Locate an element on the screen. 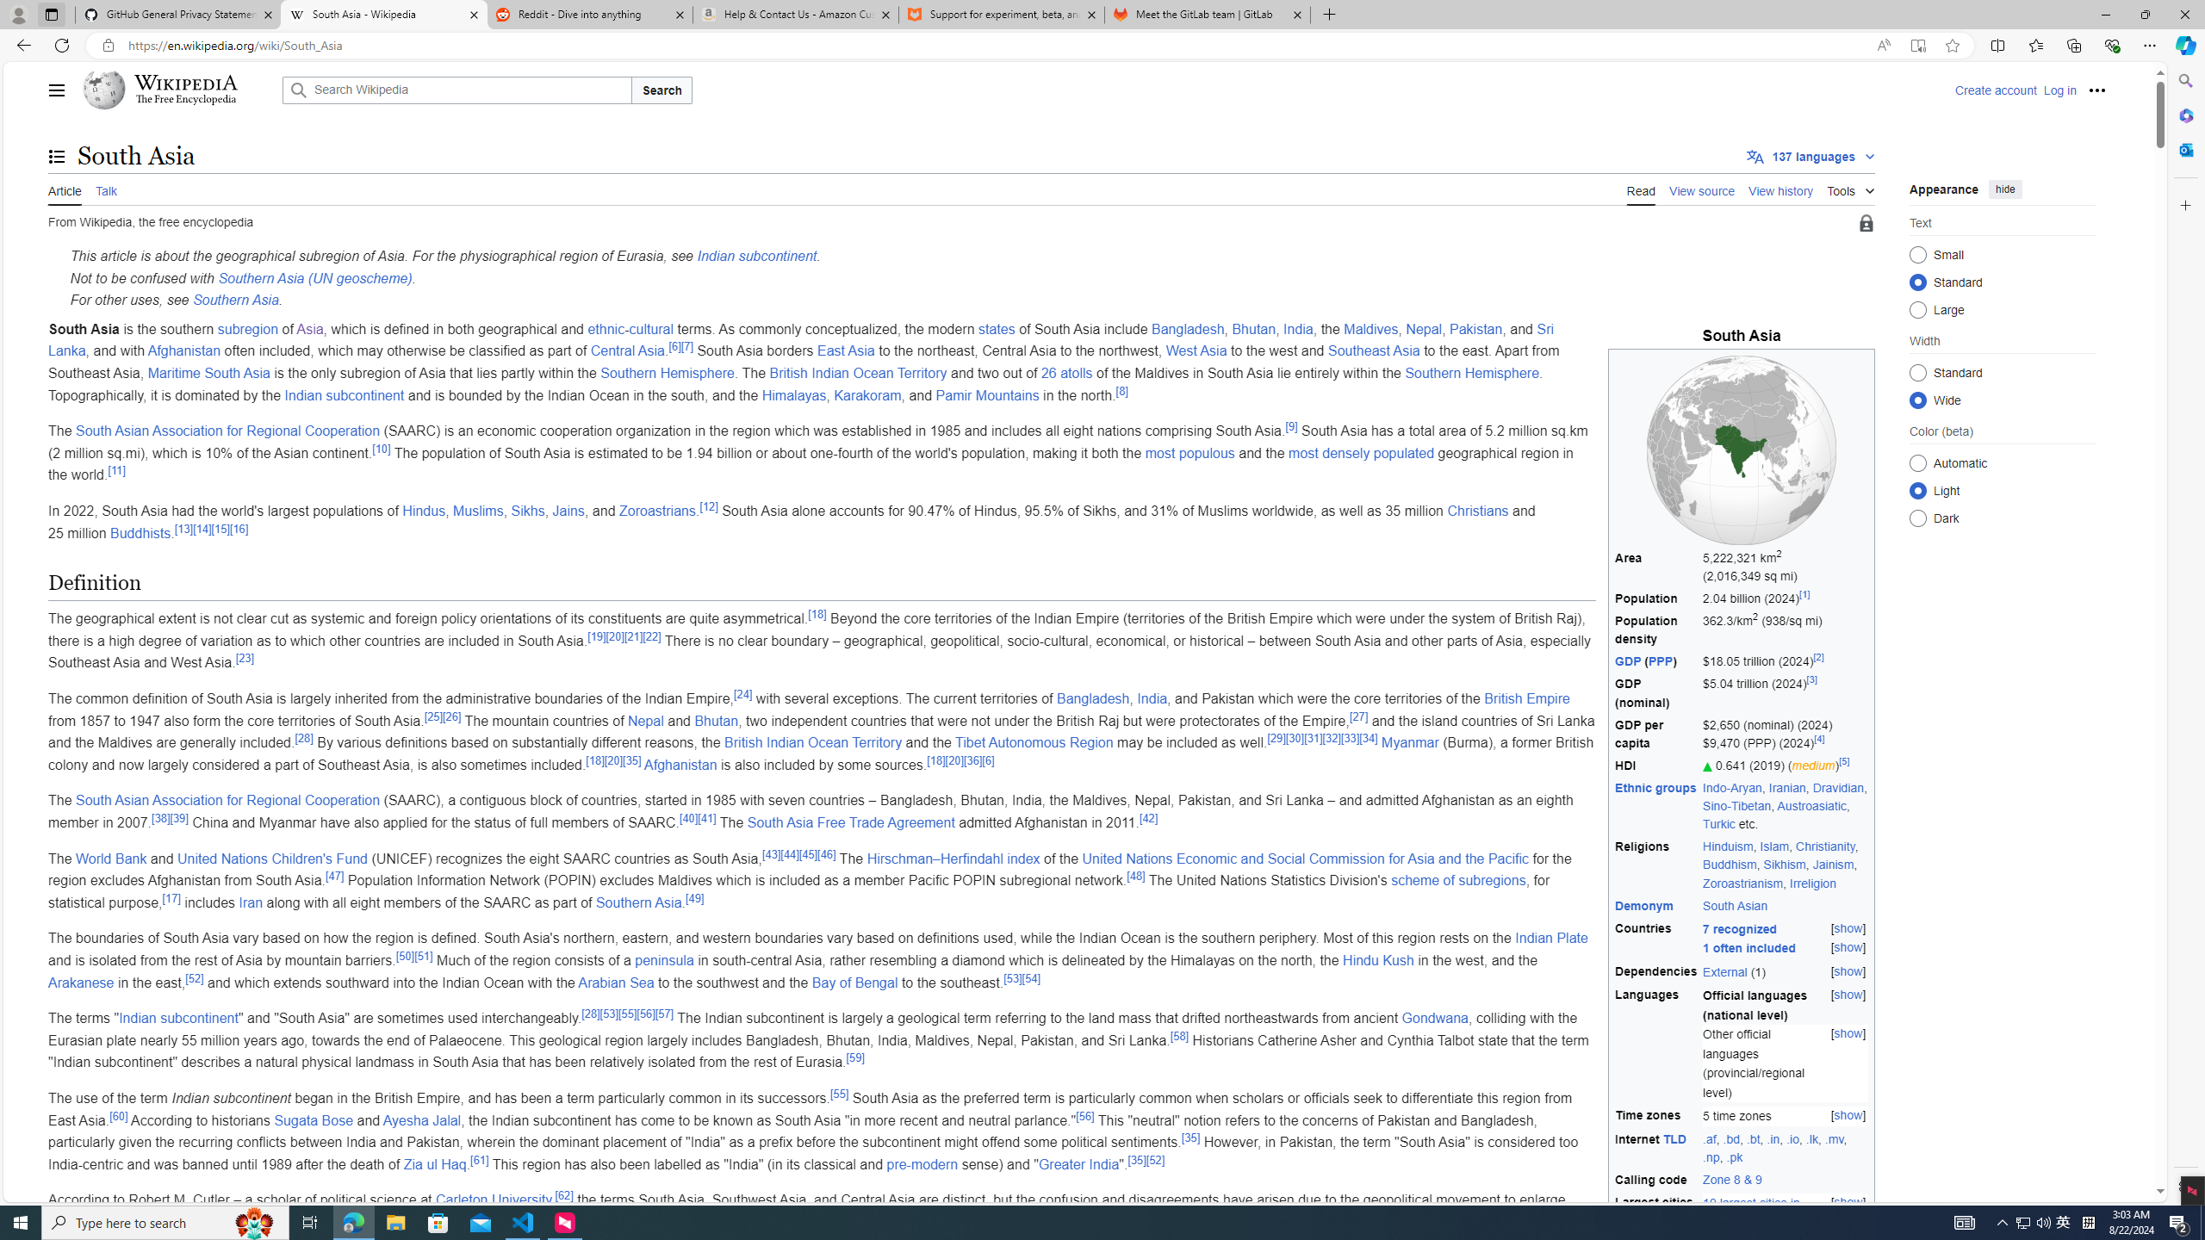  Area is located at coordinates (1656, 567).